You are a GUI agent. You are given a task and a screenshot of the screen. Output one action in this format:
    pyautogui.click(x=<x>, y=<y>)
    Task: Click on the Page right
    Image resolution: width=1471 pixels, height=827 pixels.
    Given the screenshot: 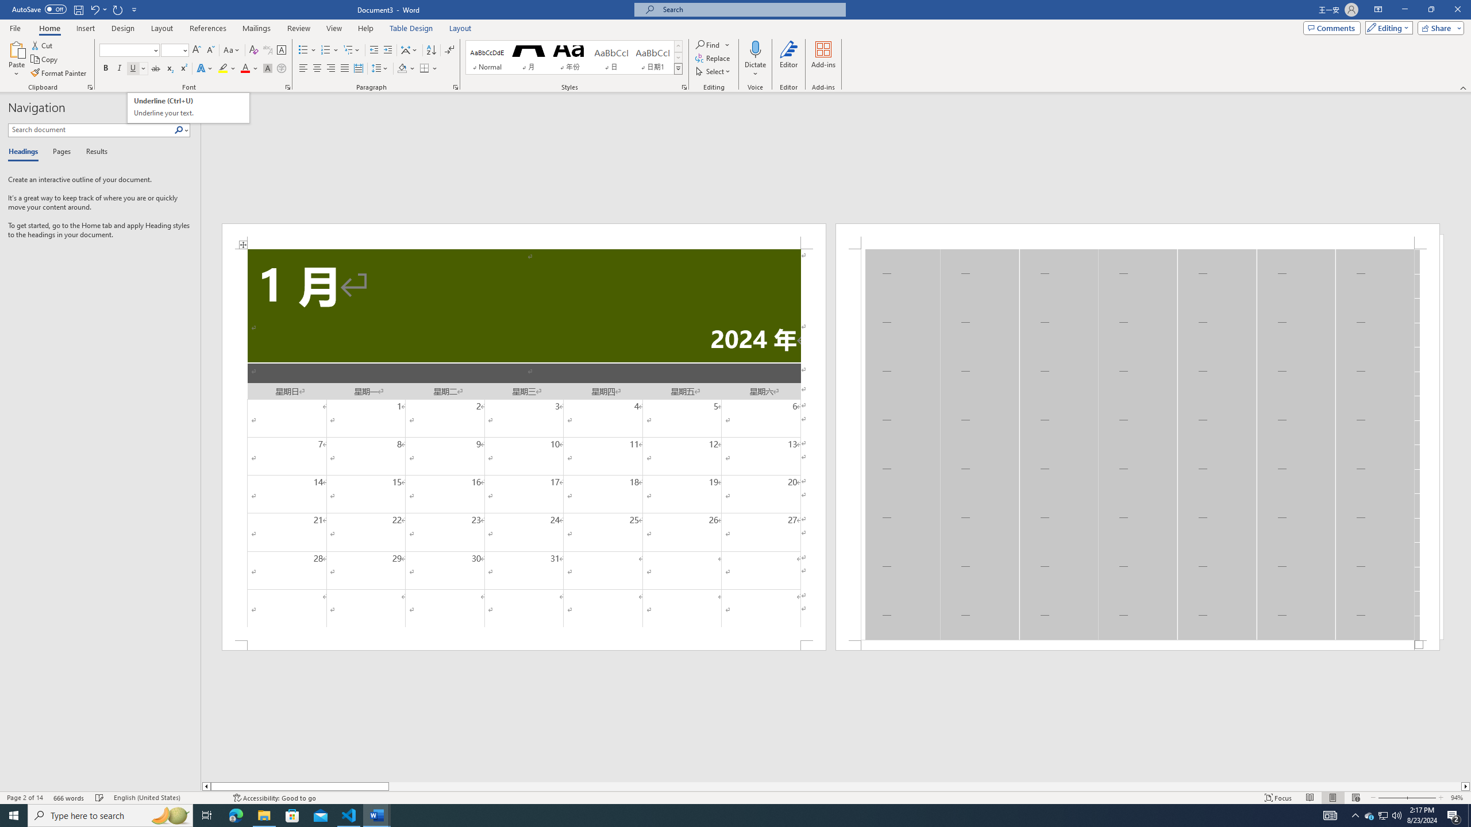 What is the action you would take?
    pyautogui.click(x=924, y=786)
    